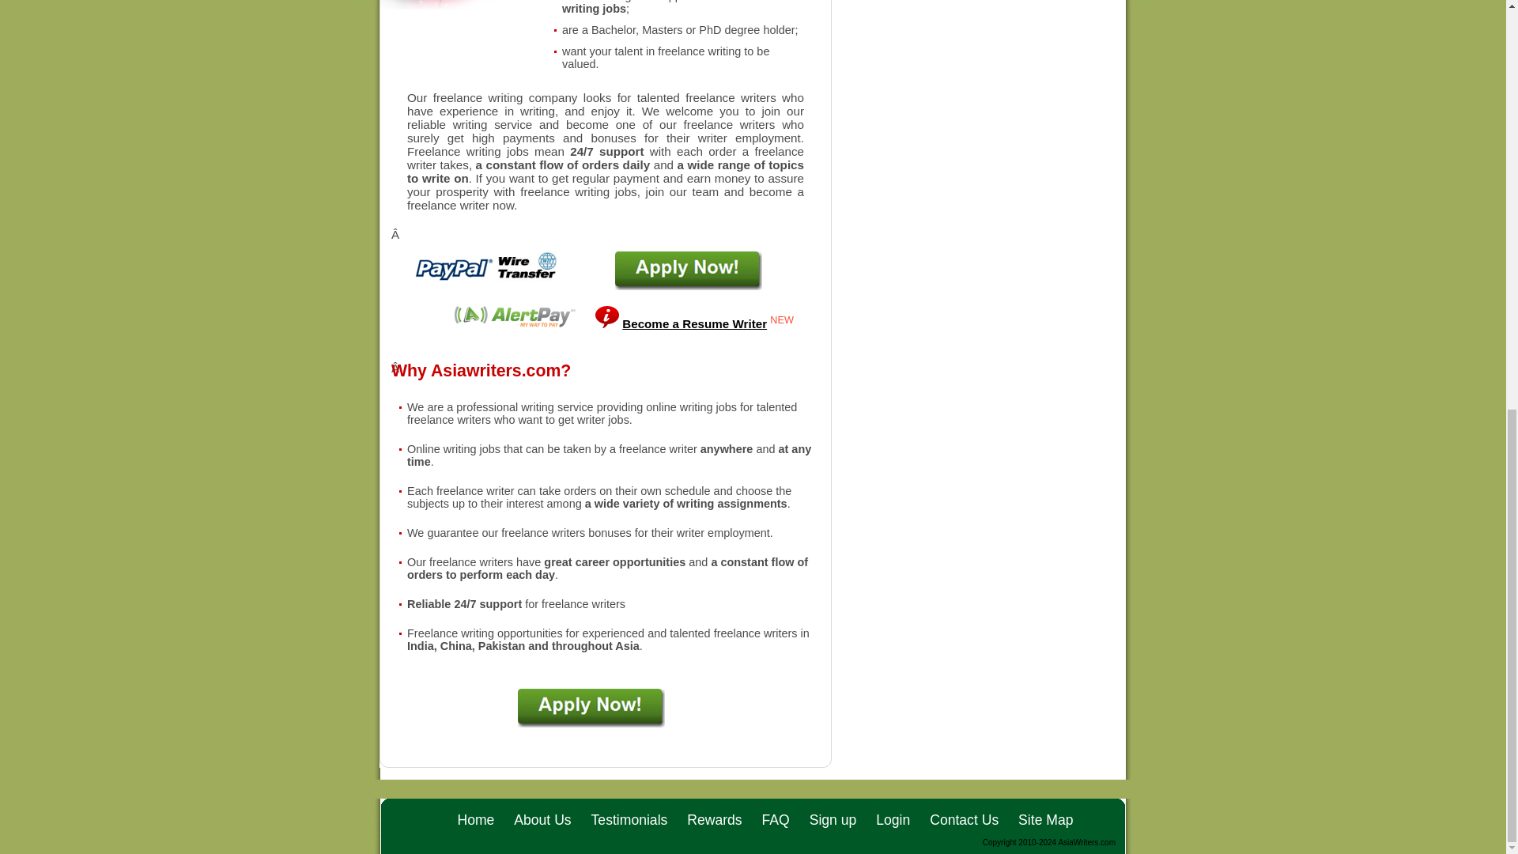 Image resolution: width=1518 pixels, height=854 pixels. Describe the element at coordinates (892, 819) in the screenshot. I see `Login` at that location.